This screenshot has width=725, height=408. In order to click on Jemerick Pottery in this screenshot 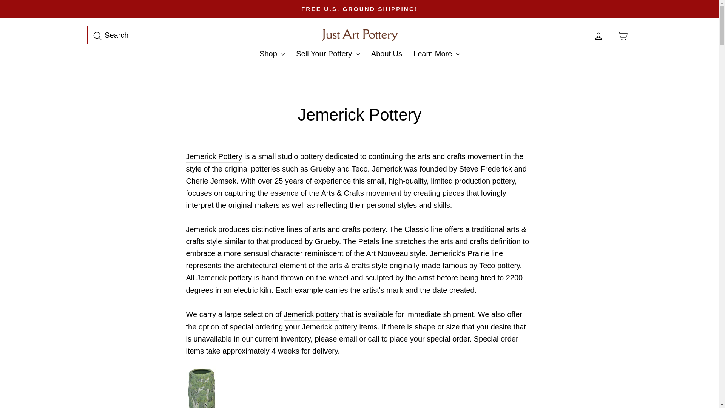, I will do `click(598, 35)`.